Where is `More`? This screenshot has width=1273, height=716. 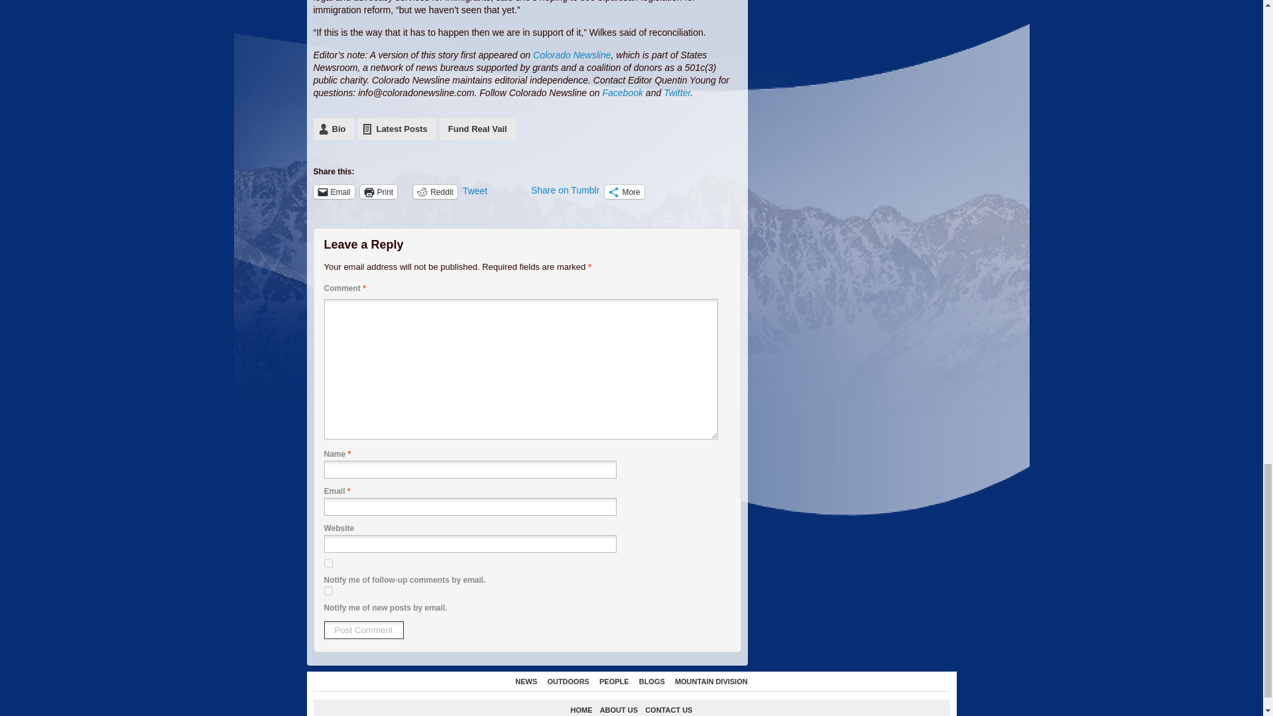
More is located at coordinates (625, 192).